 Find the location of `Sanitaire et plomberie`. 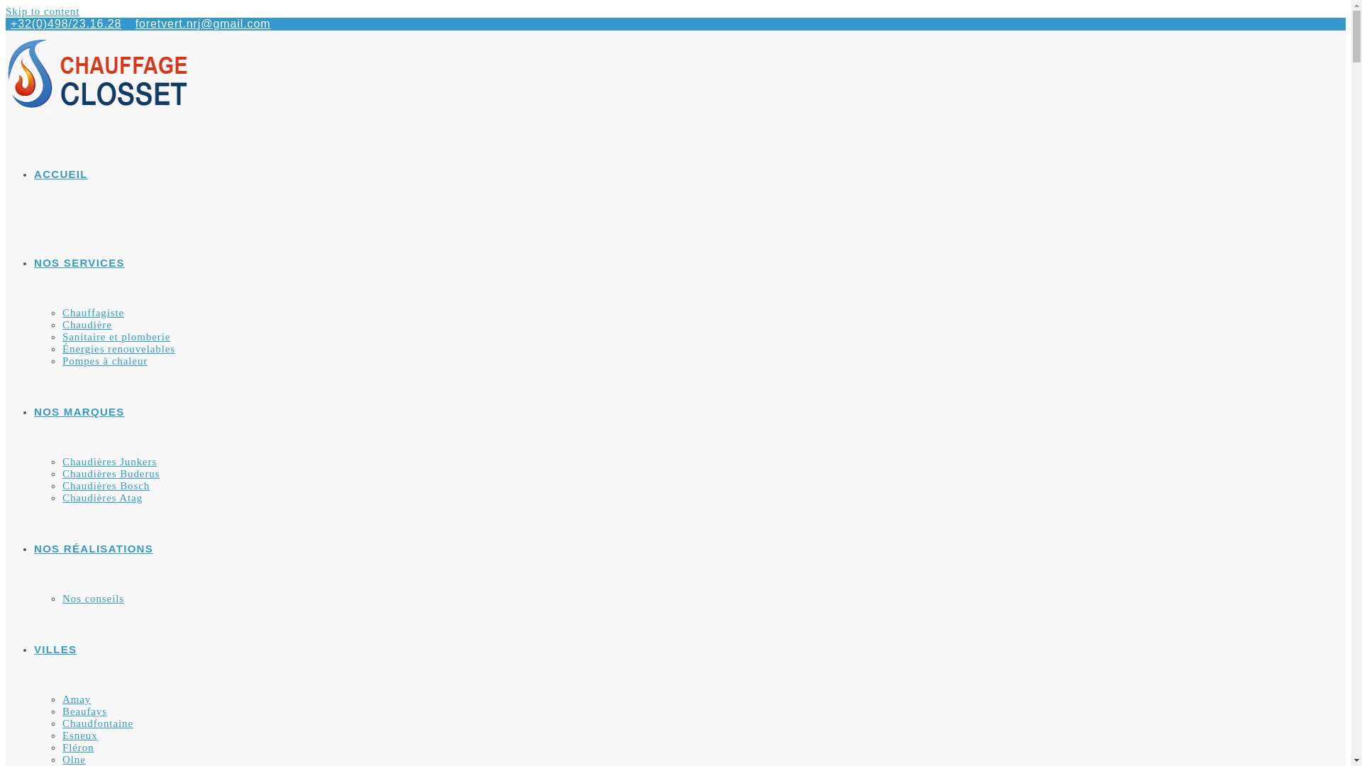

Sanitaire et plomberie is located at coordinates (116, 337).